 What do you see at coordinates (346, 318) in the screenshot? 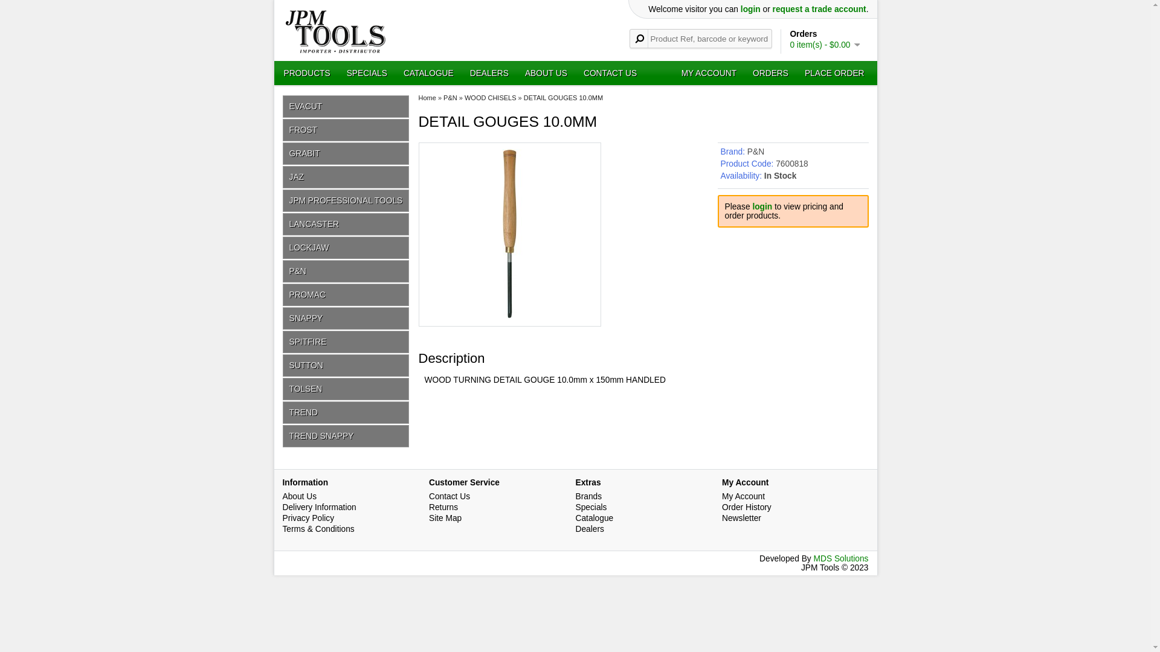
I see `SNAPPY` at bounding box center [346, 318].